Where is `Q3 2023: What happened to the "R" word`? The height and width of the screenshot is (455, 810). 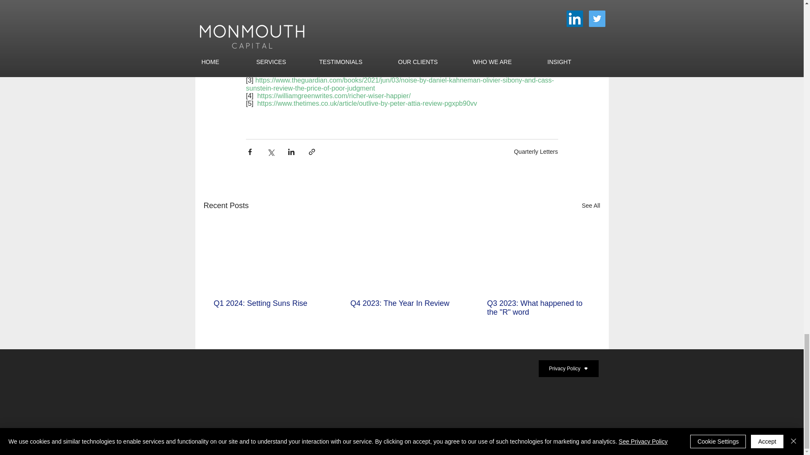 Q3 2023: What happened to the "R" word is located at coordinates (537, 308).